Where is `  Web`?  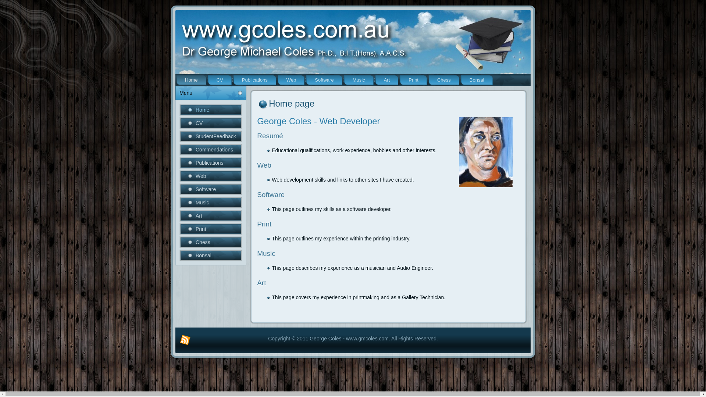
  Web is located at coordinates (291, 80).